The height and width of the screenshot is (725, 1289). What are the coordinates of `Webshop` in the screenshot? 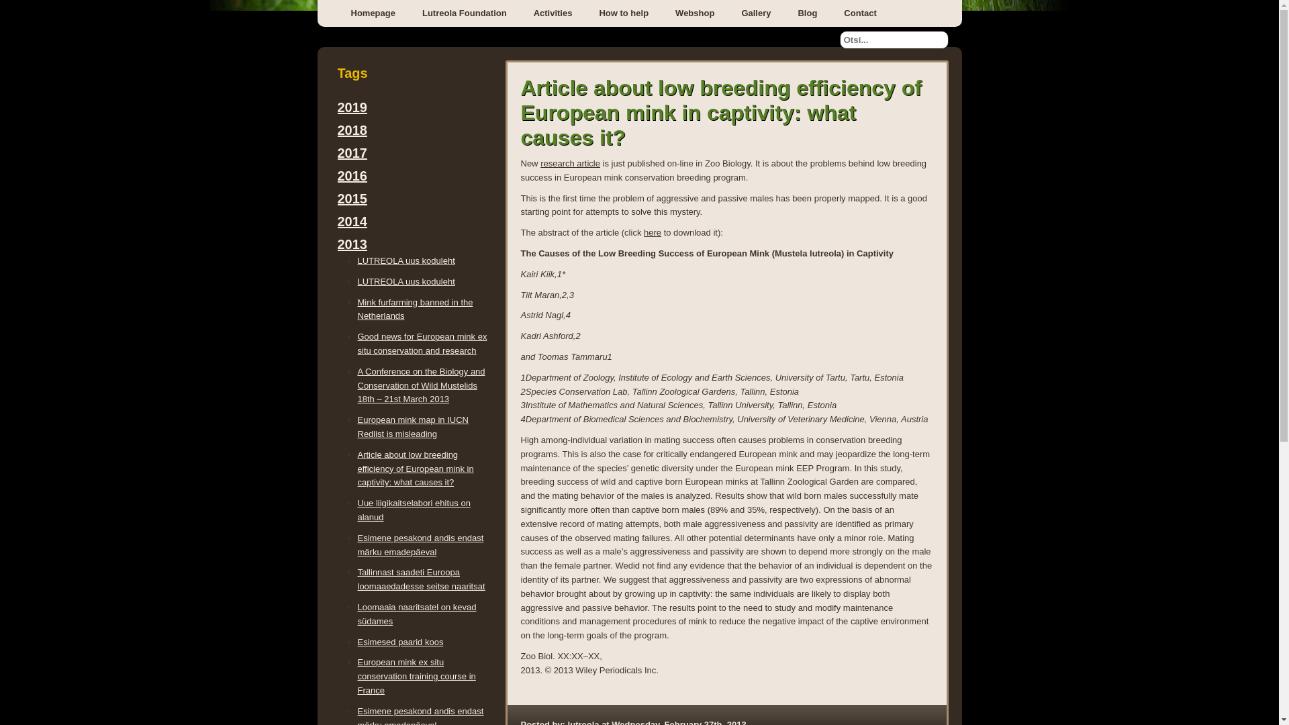 It's located at (695, 13).